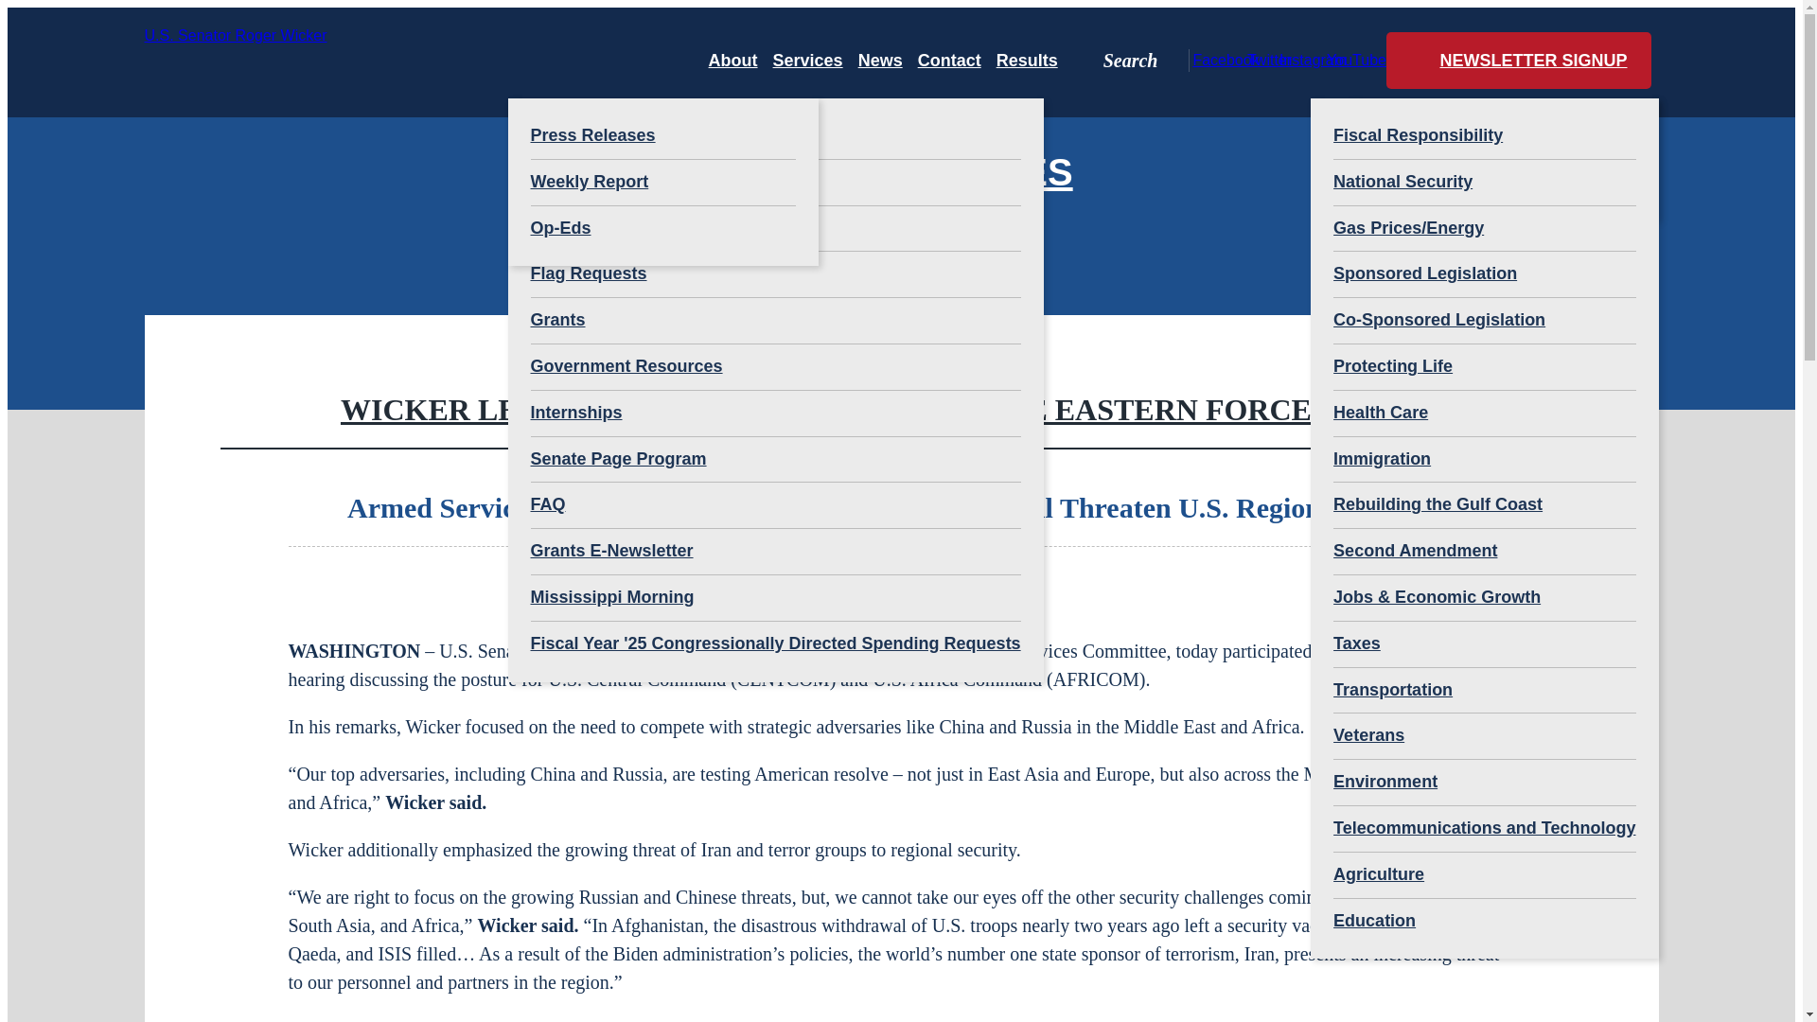 Image resolution: width=1817 pixels, height=1022 pixels. Describe the element at coordinates (1026, 60) in the screenshot. I see `Results` at that location.